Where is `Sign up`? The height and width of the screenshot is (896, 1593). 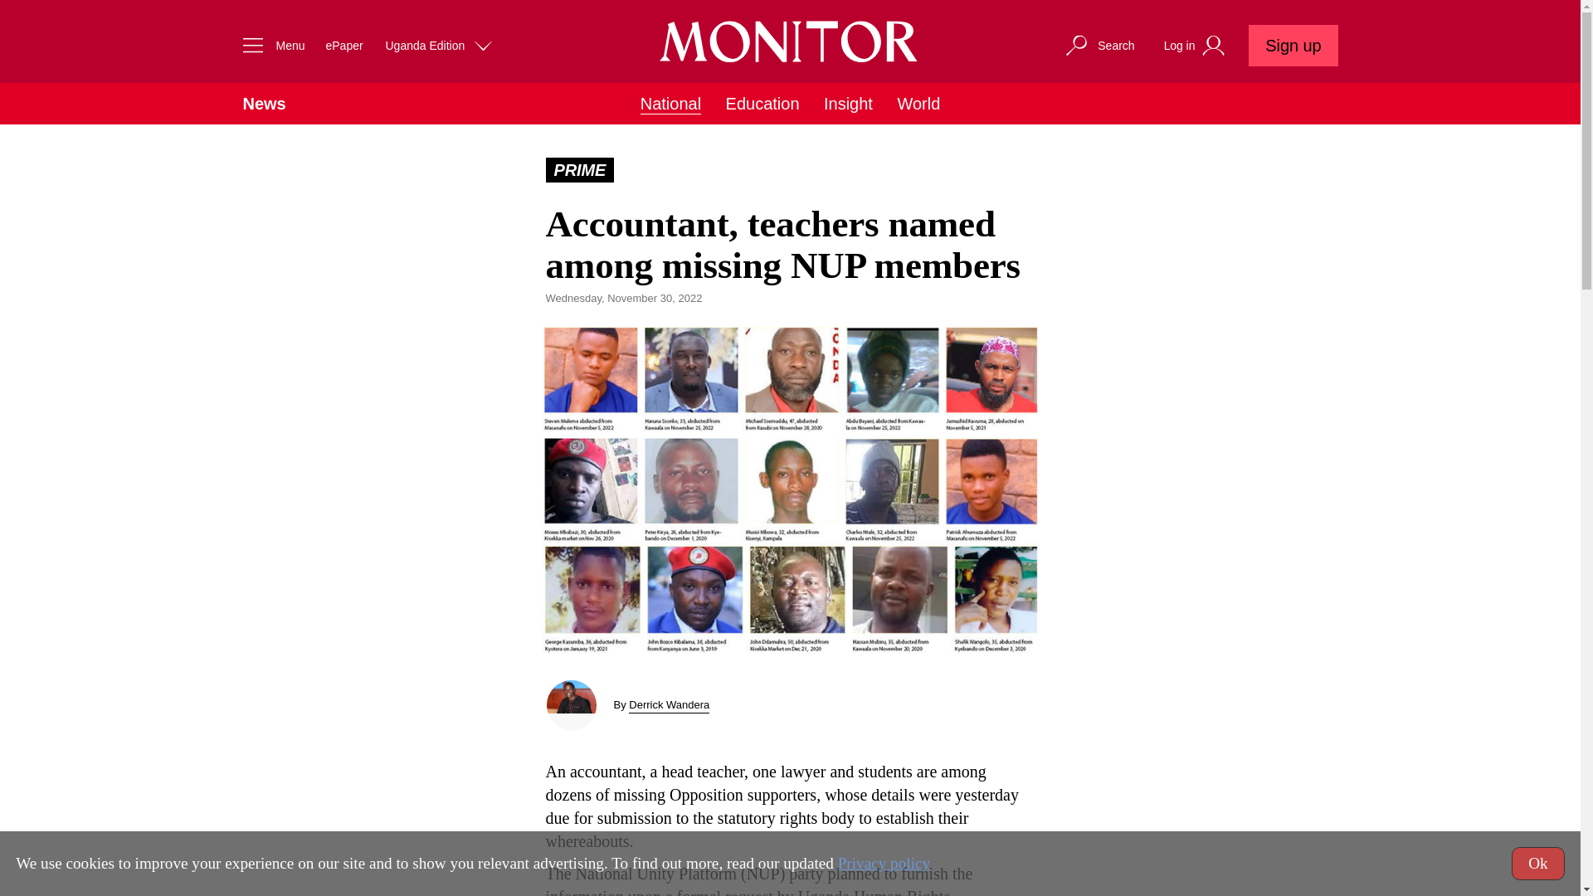
Sign up is located at coordinates (1293, 45).